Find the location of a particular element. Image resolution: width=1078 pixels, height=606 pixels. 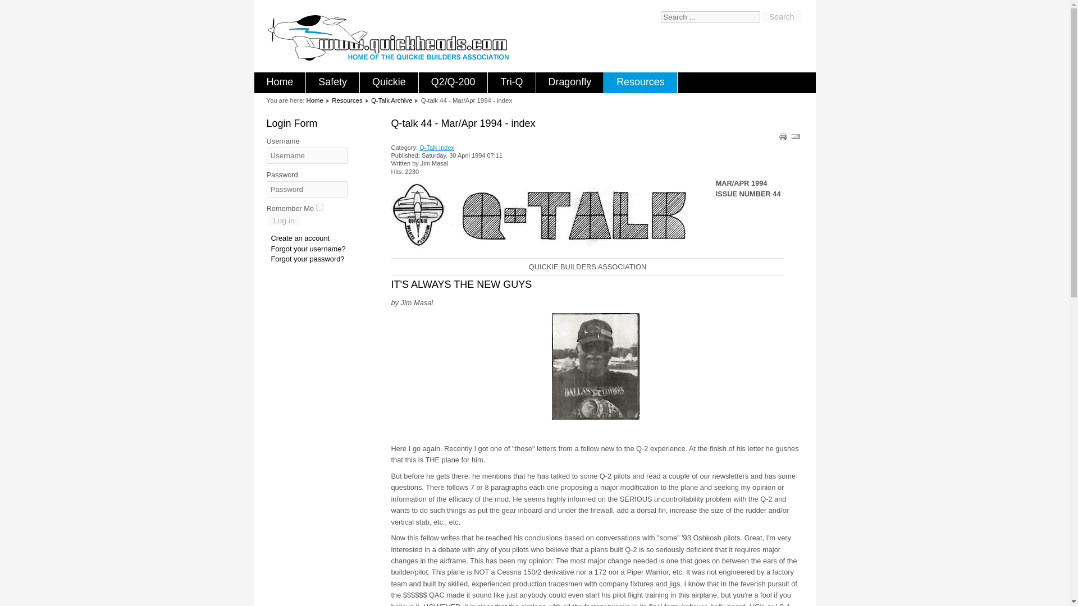

Resources is located at coordinates (640, 82).